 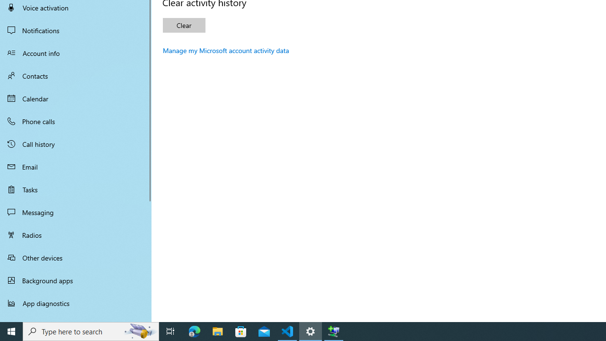 I want to click on Account info, so click(x=76, y=53).